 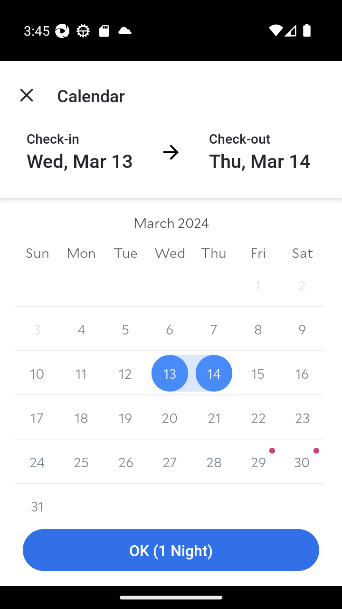 What do you see at coordinates (214, 462) in the screenshot?
I see `28 28 March 2024` at bounding box center [214, 462].